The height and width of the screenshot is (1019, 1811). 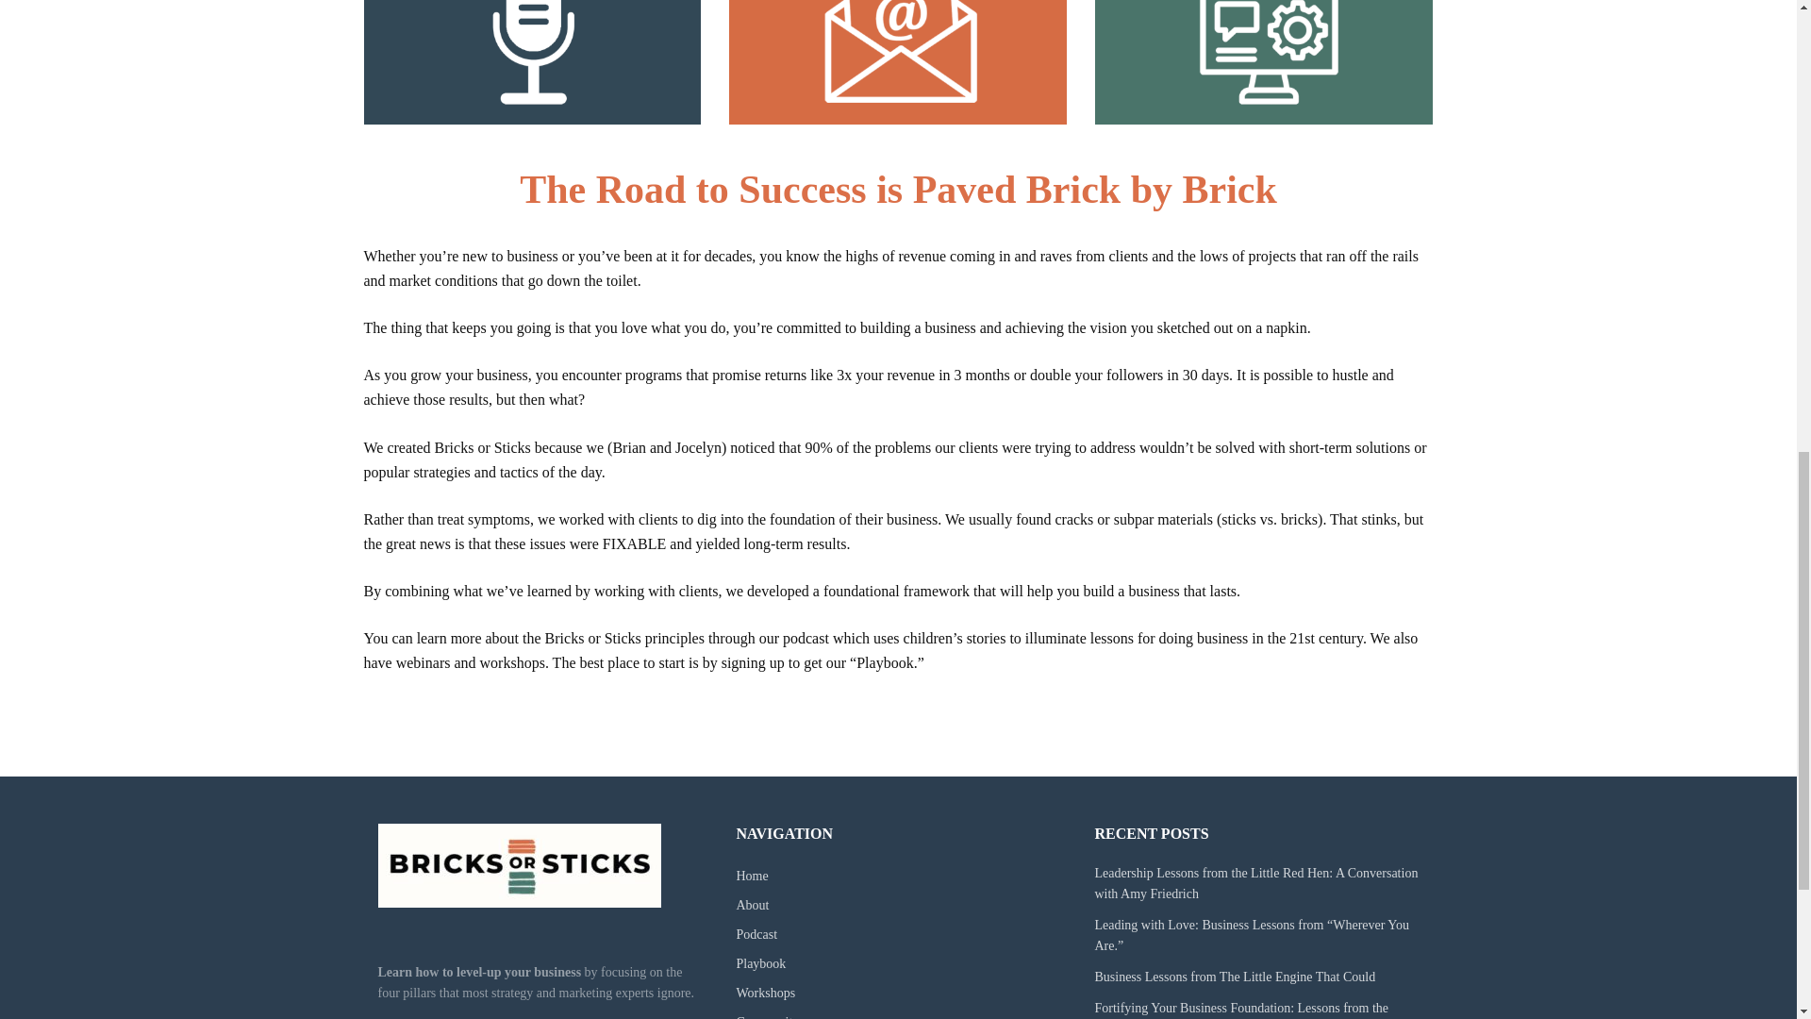 I want to click on Workshops, so click(x=764, y=993).